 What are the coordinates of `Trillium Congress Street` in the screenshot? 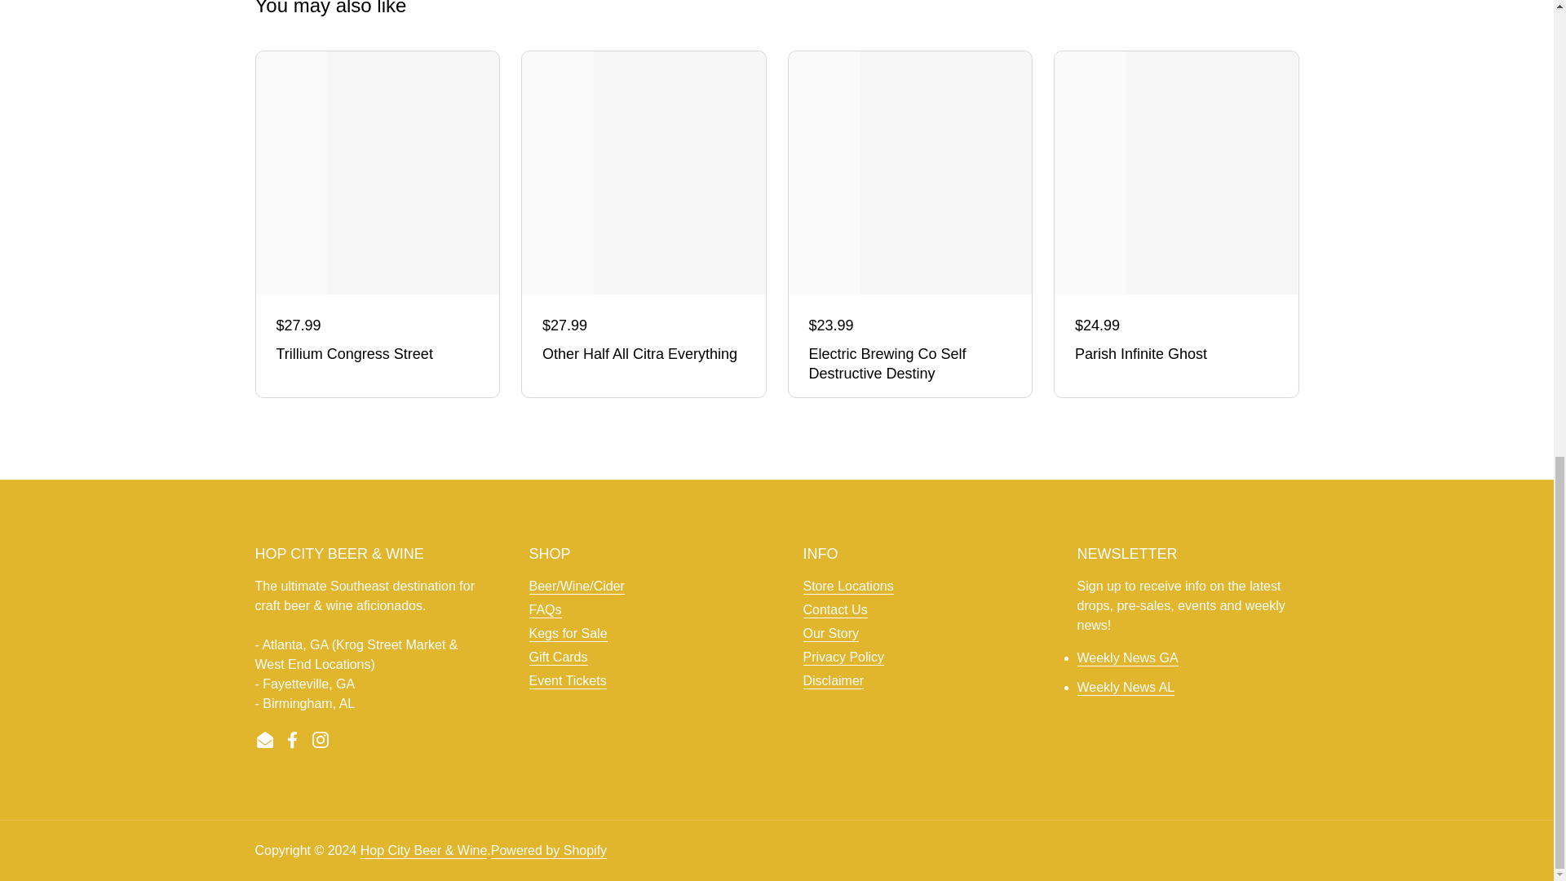 It's located at (377, 355).